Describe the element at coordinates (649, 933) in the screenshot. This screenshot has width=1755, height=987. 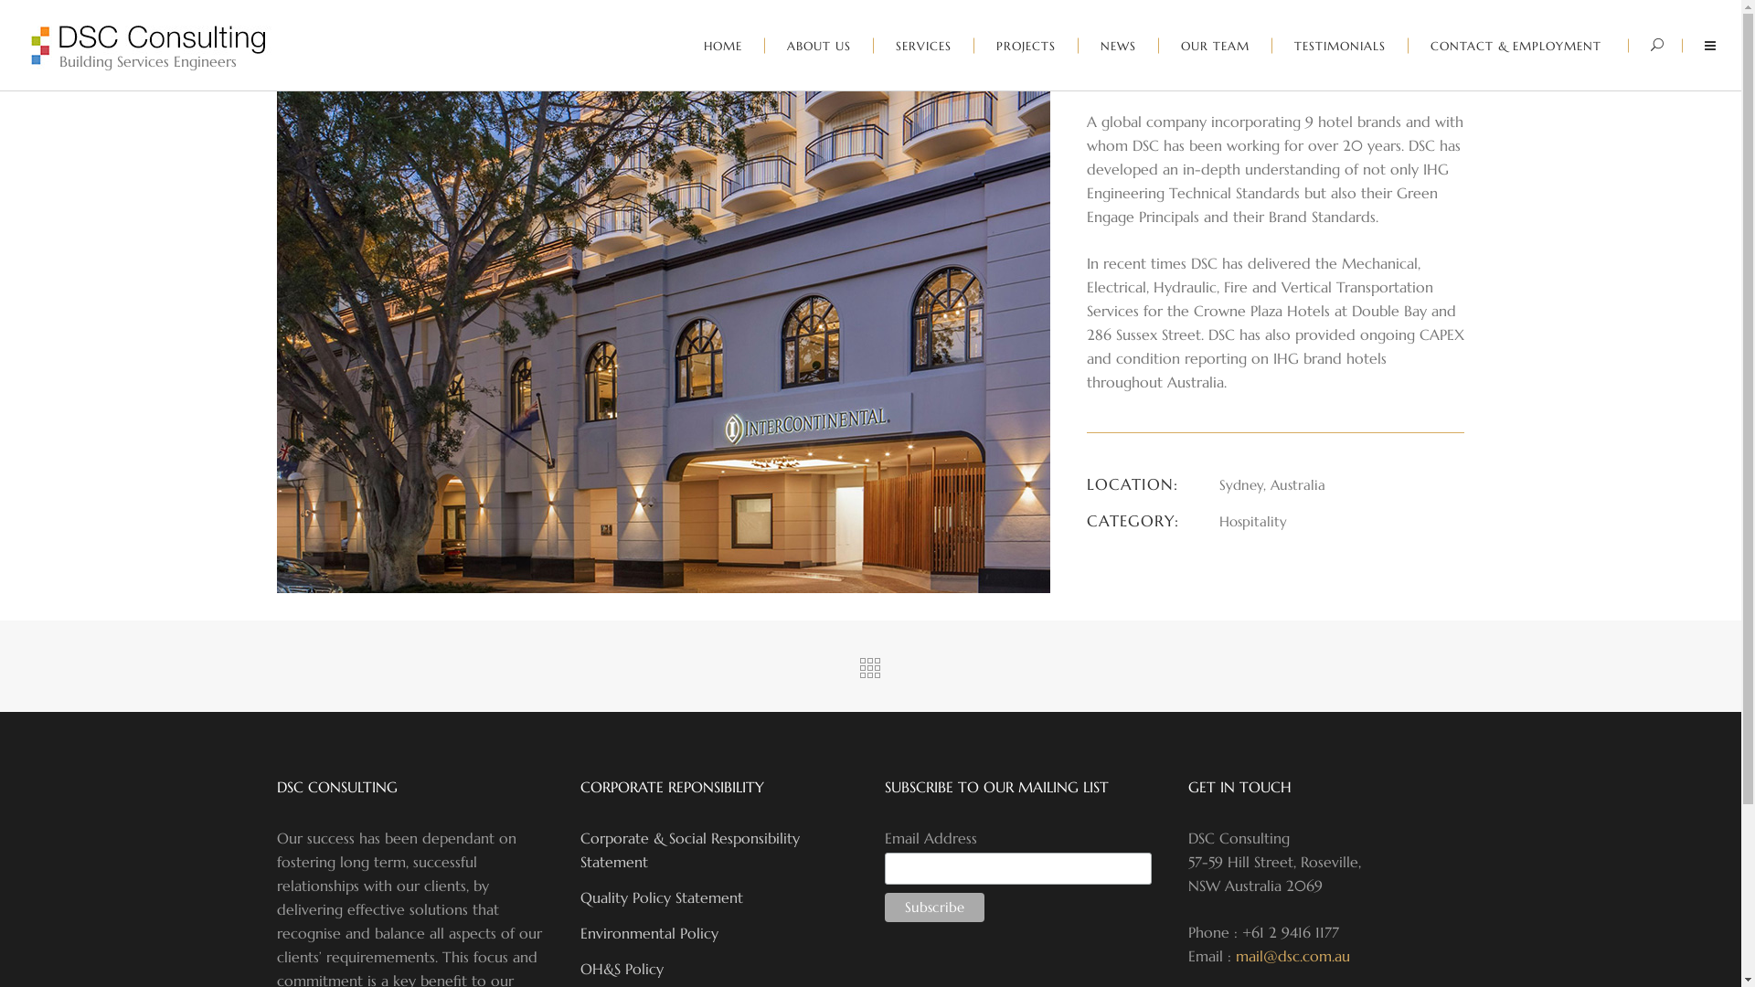
I see `Environmental Policy` at that location.